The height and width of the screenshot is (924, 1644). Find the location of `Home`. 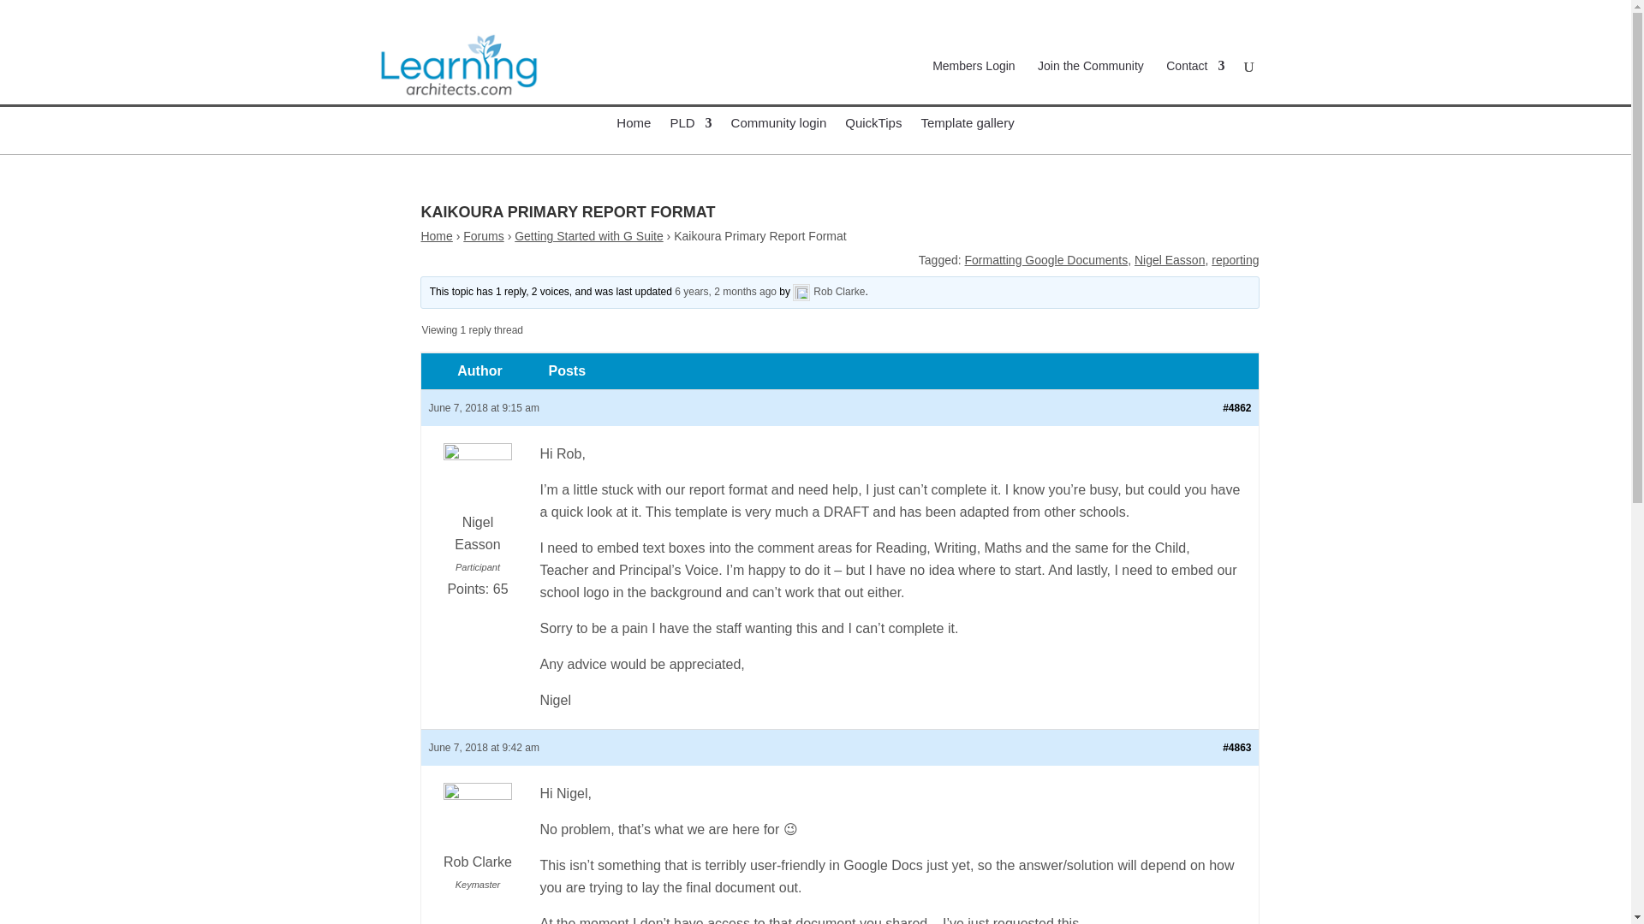

Home is located at coordinates (634, 135).